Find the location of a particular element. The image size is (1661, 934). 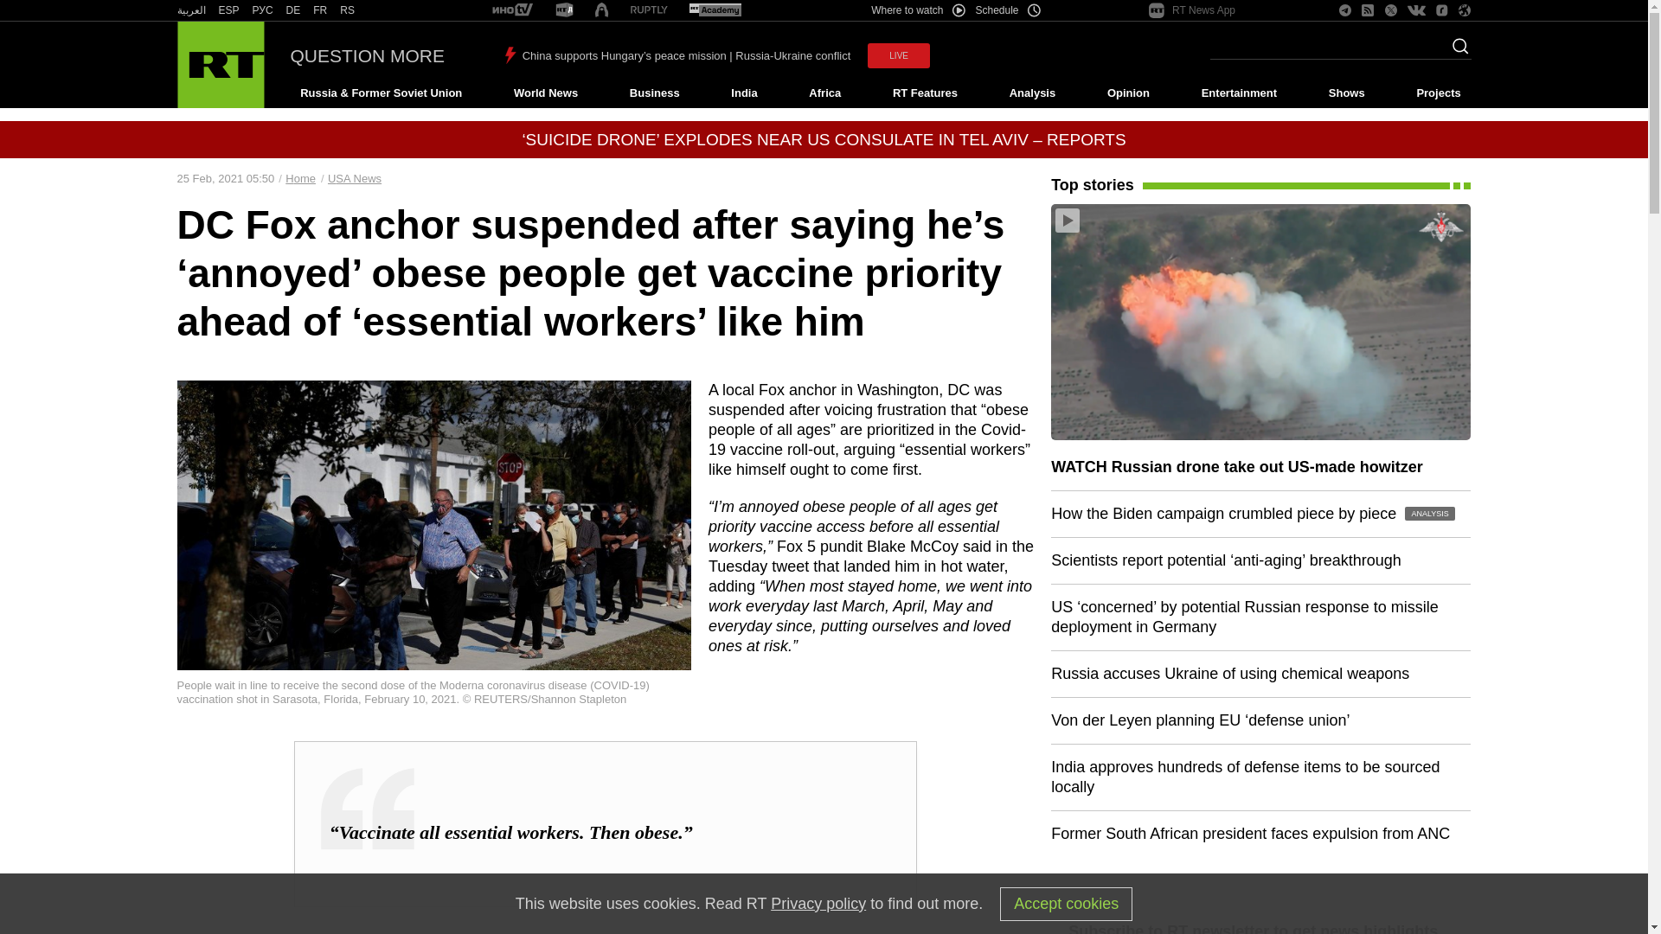

Where to watch is located at coordinates (917, 10).